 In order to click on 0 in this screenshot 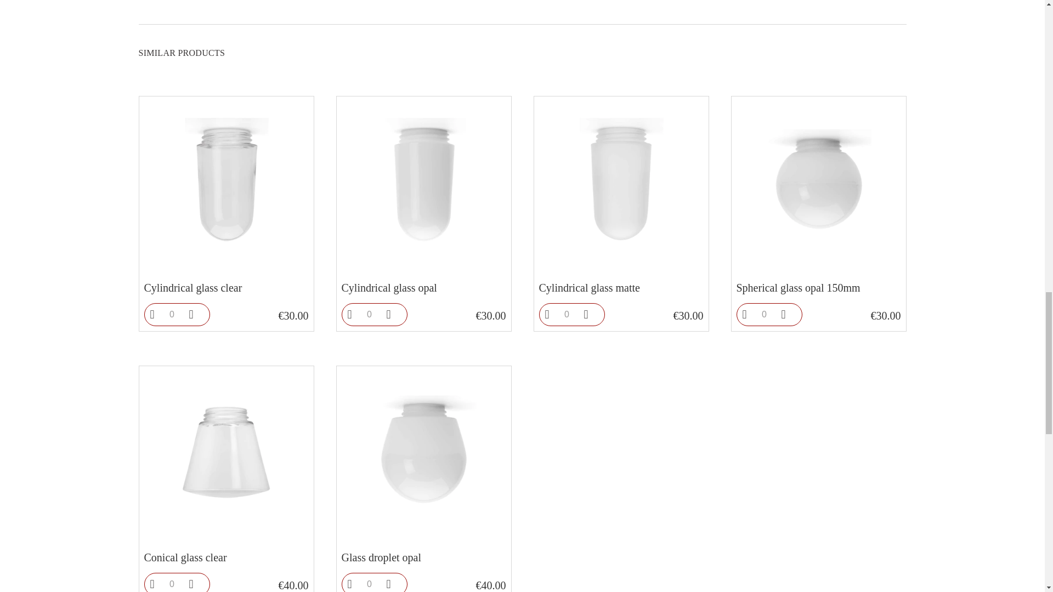, I will do `click(369, 315)`.